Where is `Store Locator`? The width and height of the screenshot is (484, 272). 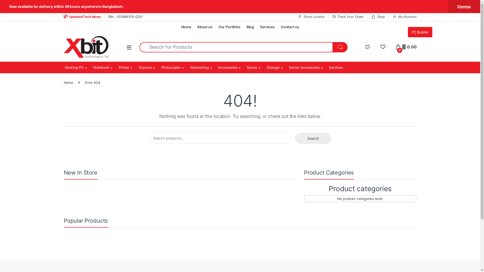 Store Locator is located at coordinates (311, 17).